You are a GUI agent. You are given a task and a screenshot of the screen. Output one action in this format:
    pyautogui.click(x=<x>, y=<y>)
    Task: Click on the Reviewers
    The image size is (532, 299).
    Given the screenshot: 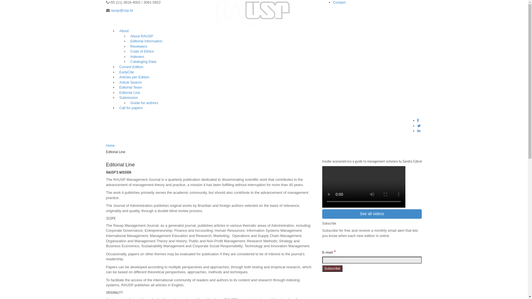 What is the action you would take?
    pyautogui.click(x=139, y=47)
    